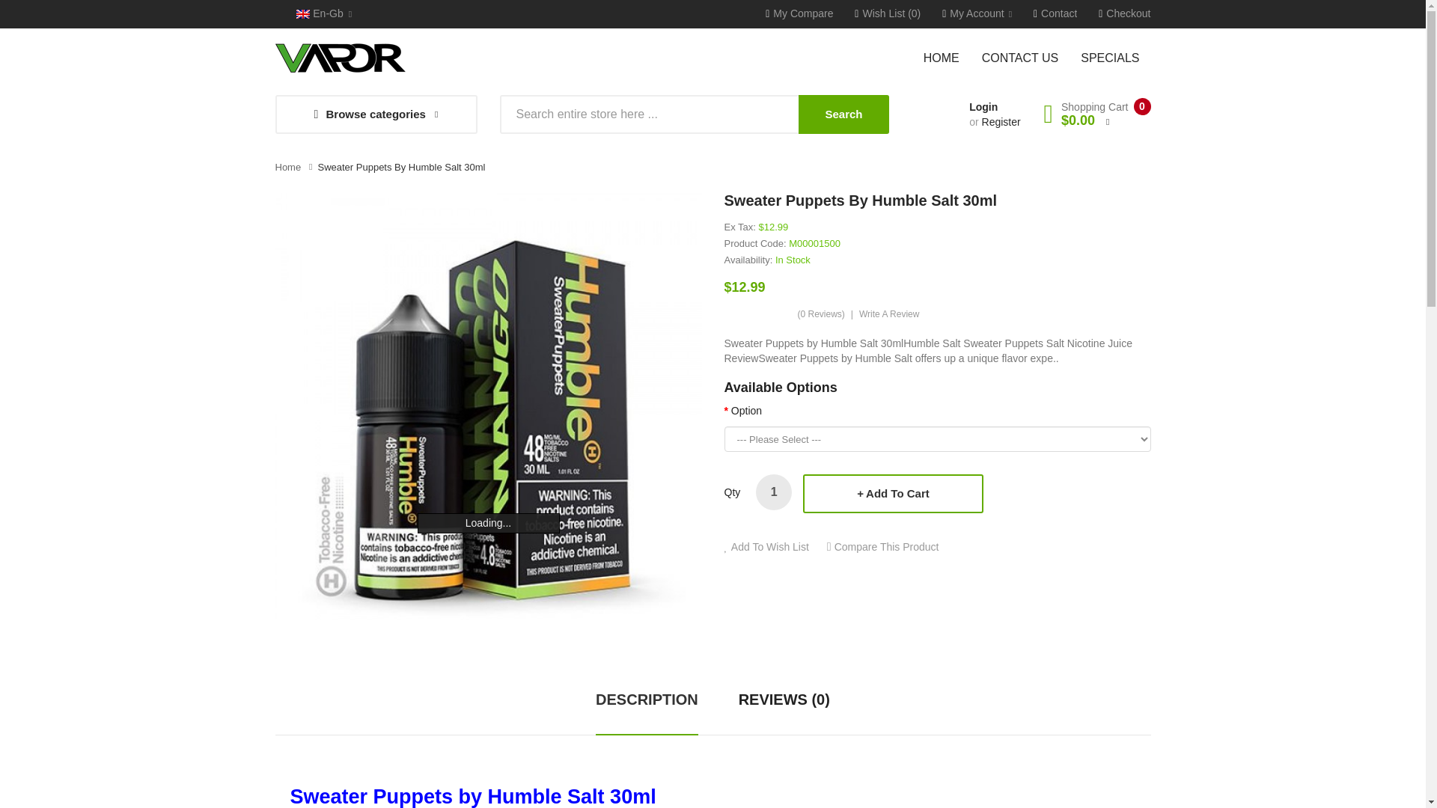 The height and width of the screenshot is (808, 1437). What do you see at coordinates (948, 57) in the screenshot?
I see `HOME` at bounding box center [948, 57].